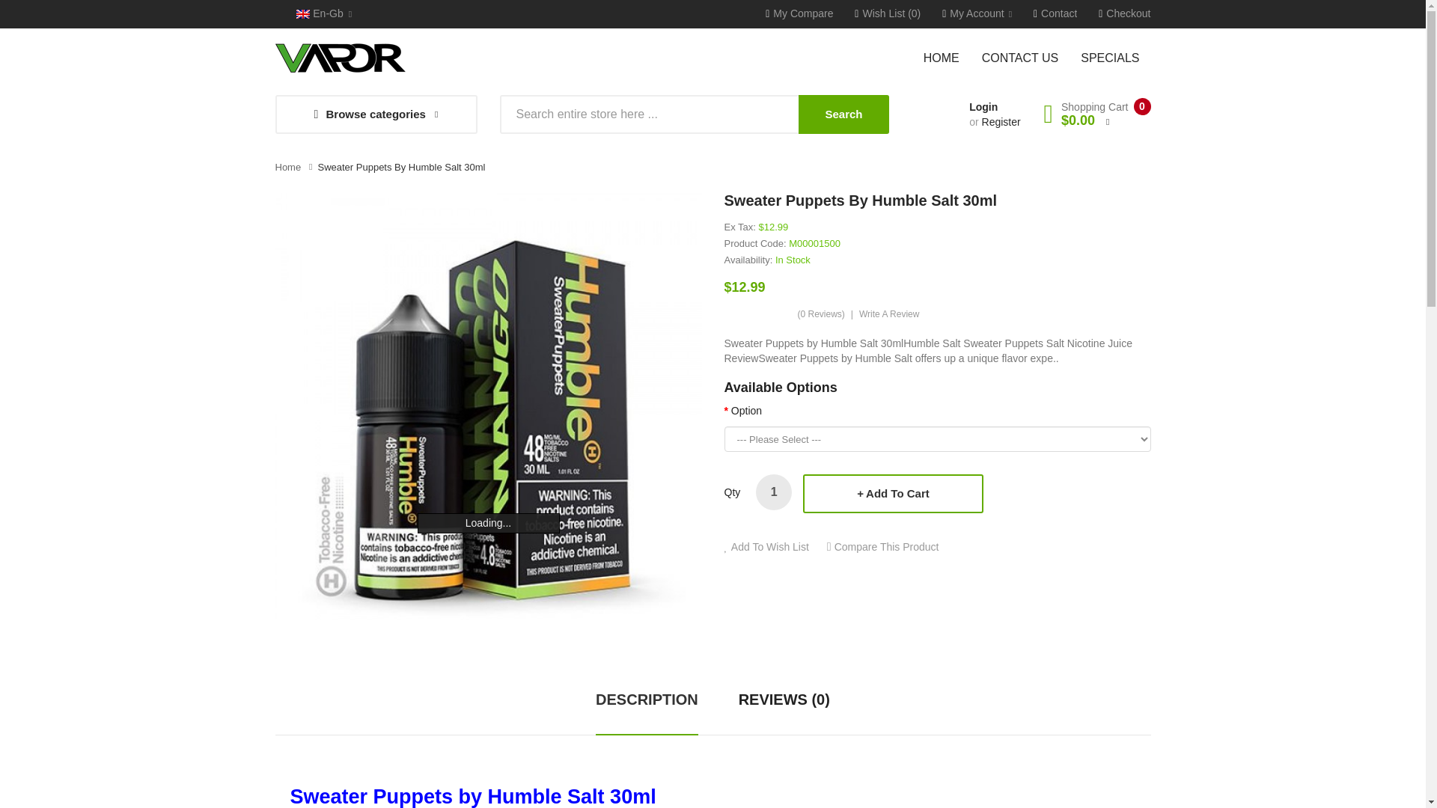 The height and width of the screenshot is (808, 1437). What do you see at coordinates (948, 57) in the screenshot?
I see `HOME` at bounding box center [948, 57].